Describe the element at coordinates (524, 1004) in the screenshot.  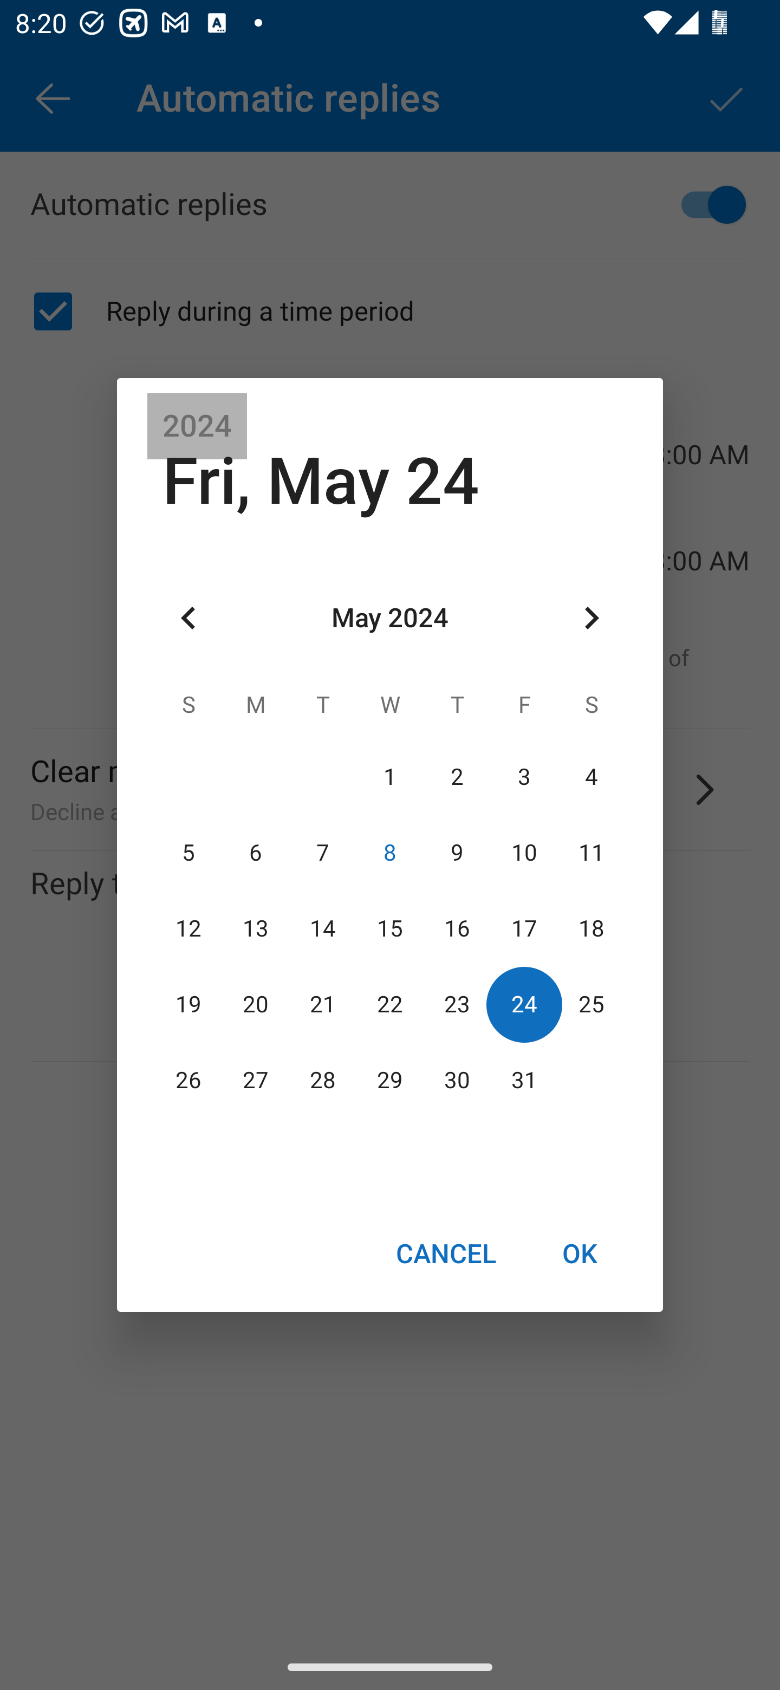
I see `24 24 May 2024` at that location.